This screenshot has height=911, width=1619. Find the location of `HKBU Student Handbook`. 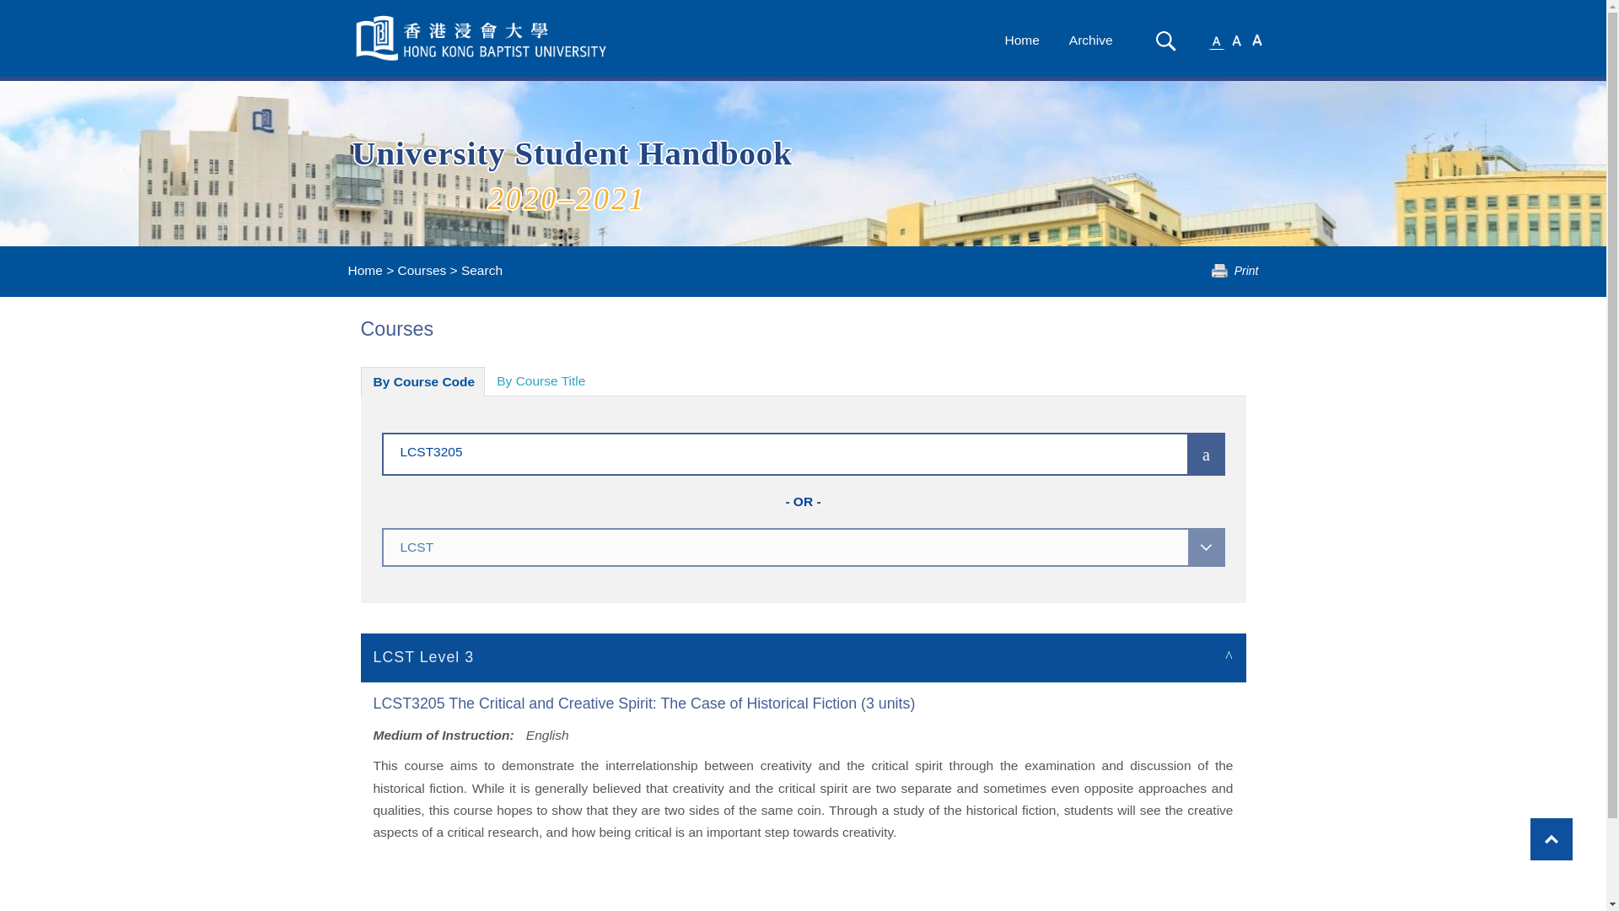

HKBU Student Handbook is located at coordinates (482, 38).